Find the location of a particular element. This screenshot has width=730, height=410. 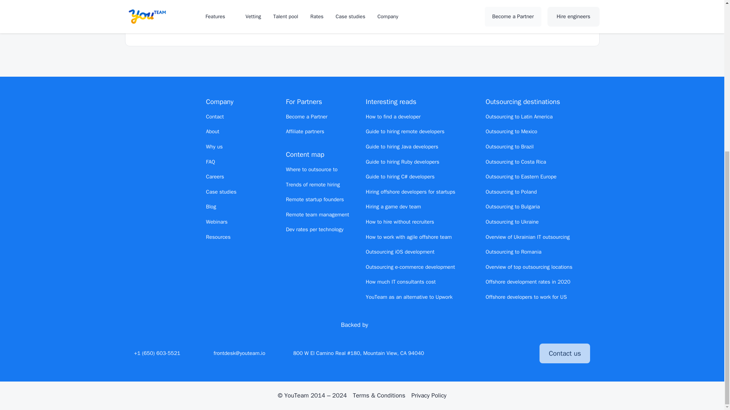

Privacy Policy is located at coordinates (429, 396).